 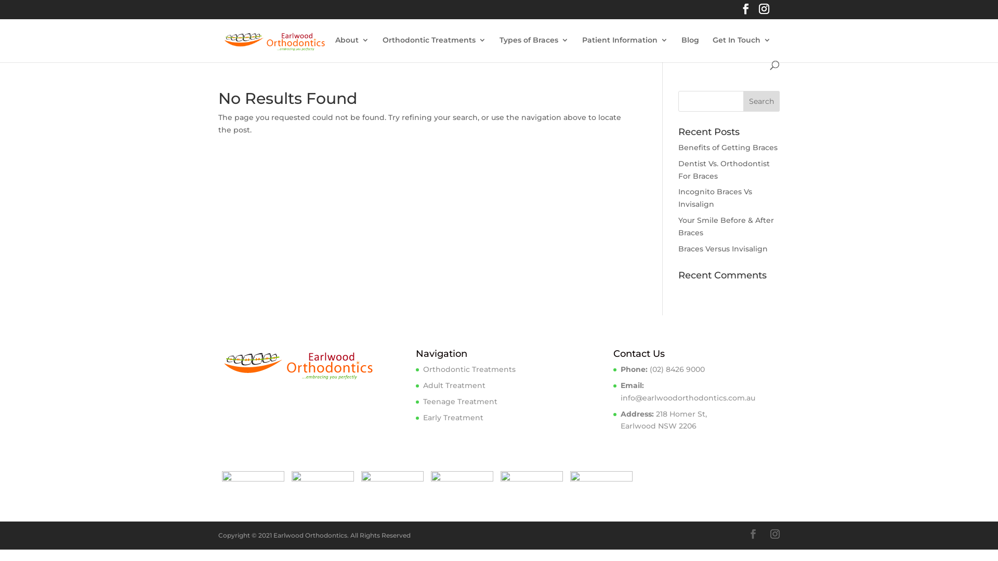 I want to click on Blog, so click(x=690, y=49).